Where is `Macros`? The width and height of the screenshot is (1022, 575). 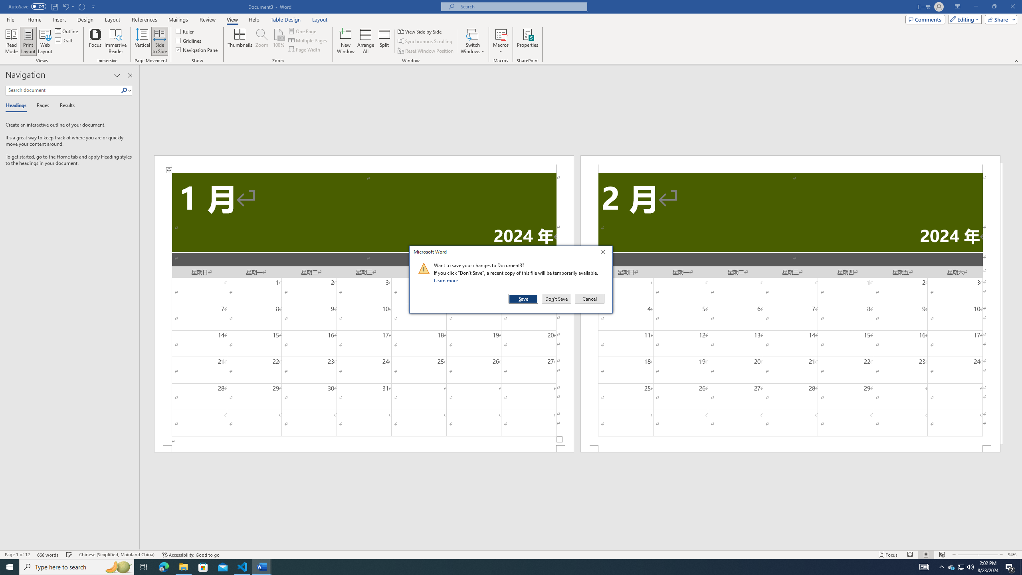
Macros is located at coordinates (501, 41).